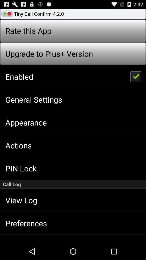 The width and height of the screenshot is (146, 260). What do you see at coordinates (49, 54) in the screenshot?
I see `turn off the app above the enabled` at bounding box center [49, 54].